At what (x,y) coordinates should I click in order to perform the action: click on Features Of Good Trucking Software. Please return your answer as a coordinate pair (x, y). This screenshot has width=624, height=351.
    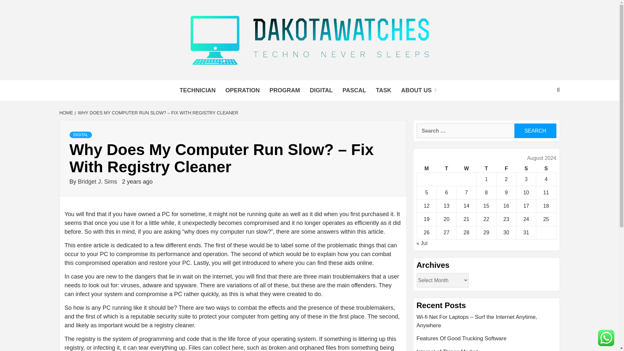
    Looking at the image, I should click on (487, 341).